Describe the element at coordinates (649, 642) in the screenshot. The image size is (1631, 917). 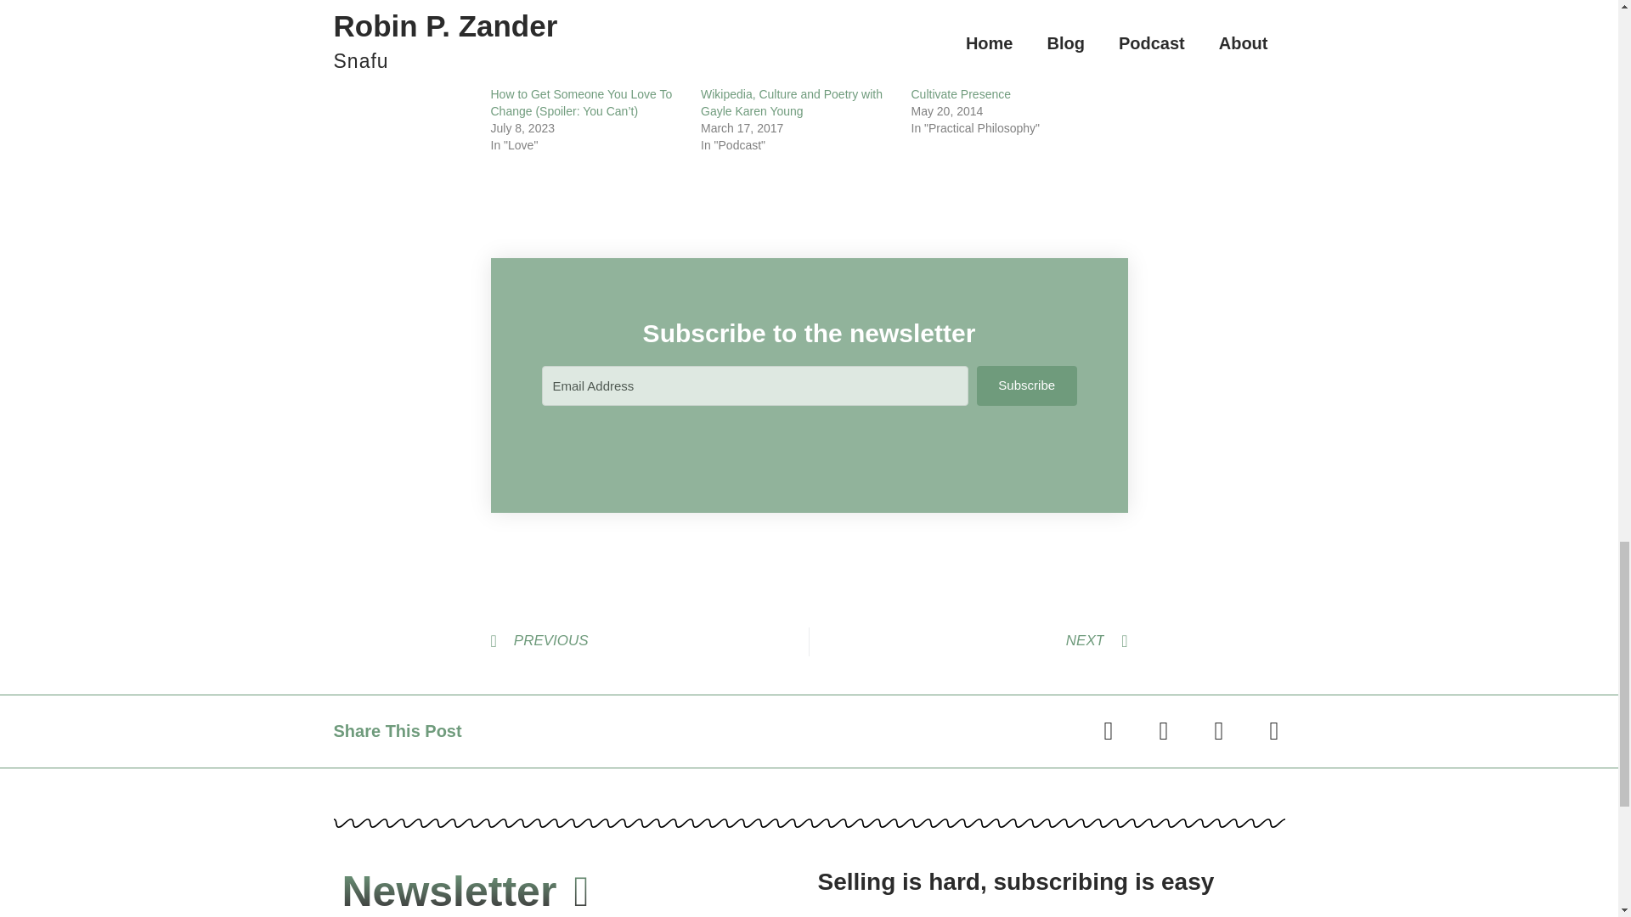
I see `PREVIOUS` at that location.